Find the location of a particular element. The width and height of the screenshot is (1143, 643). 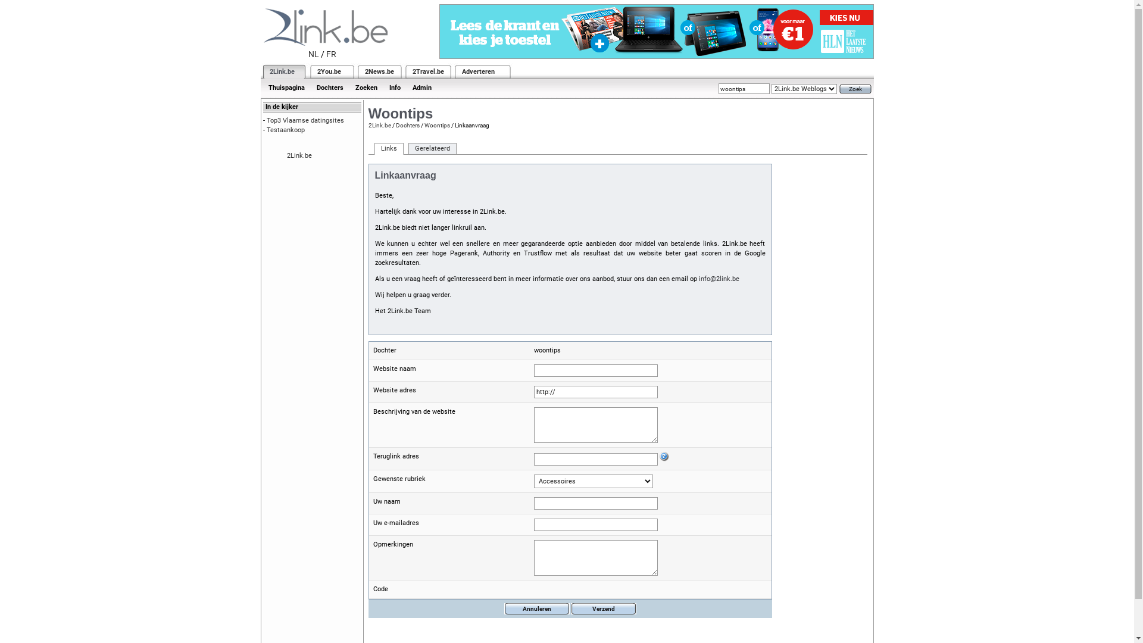

Dochters is located at coordinates (330, 88).